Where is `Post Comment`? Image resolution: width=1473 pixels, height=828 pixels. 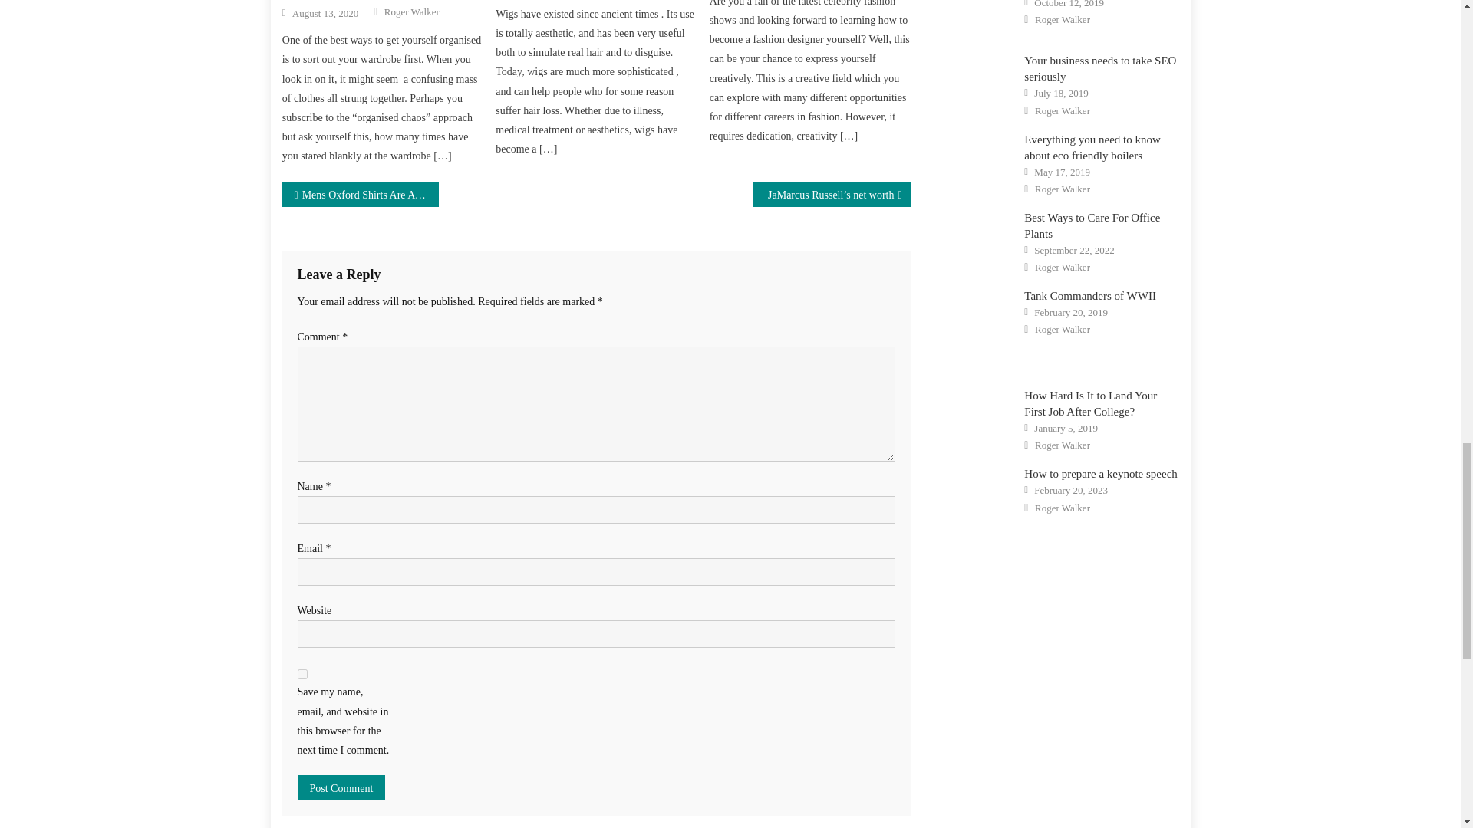 Post Comment is located at coordinates (341, 787).